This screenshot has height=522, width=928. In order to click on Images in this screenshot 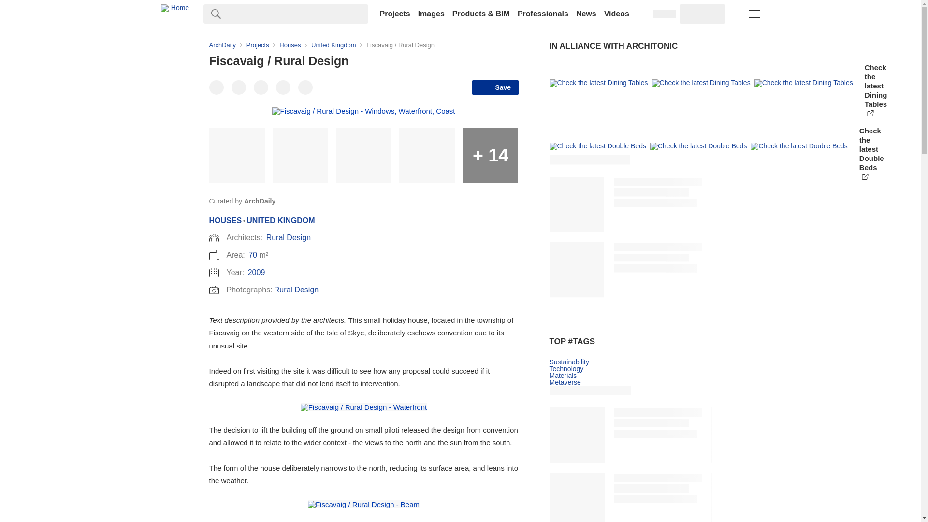, I will do `click(431, 14)`.